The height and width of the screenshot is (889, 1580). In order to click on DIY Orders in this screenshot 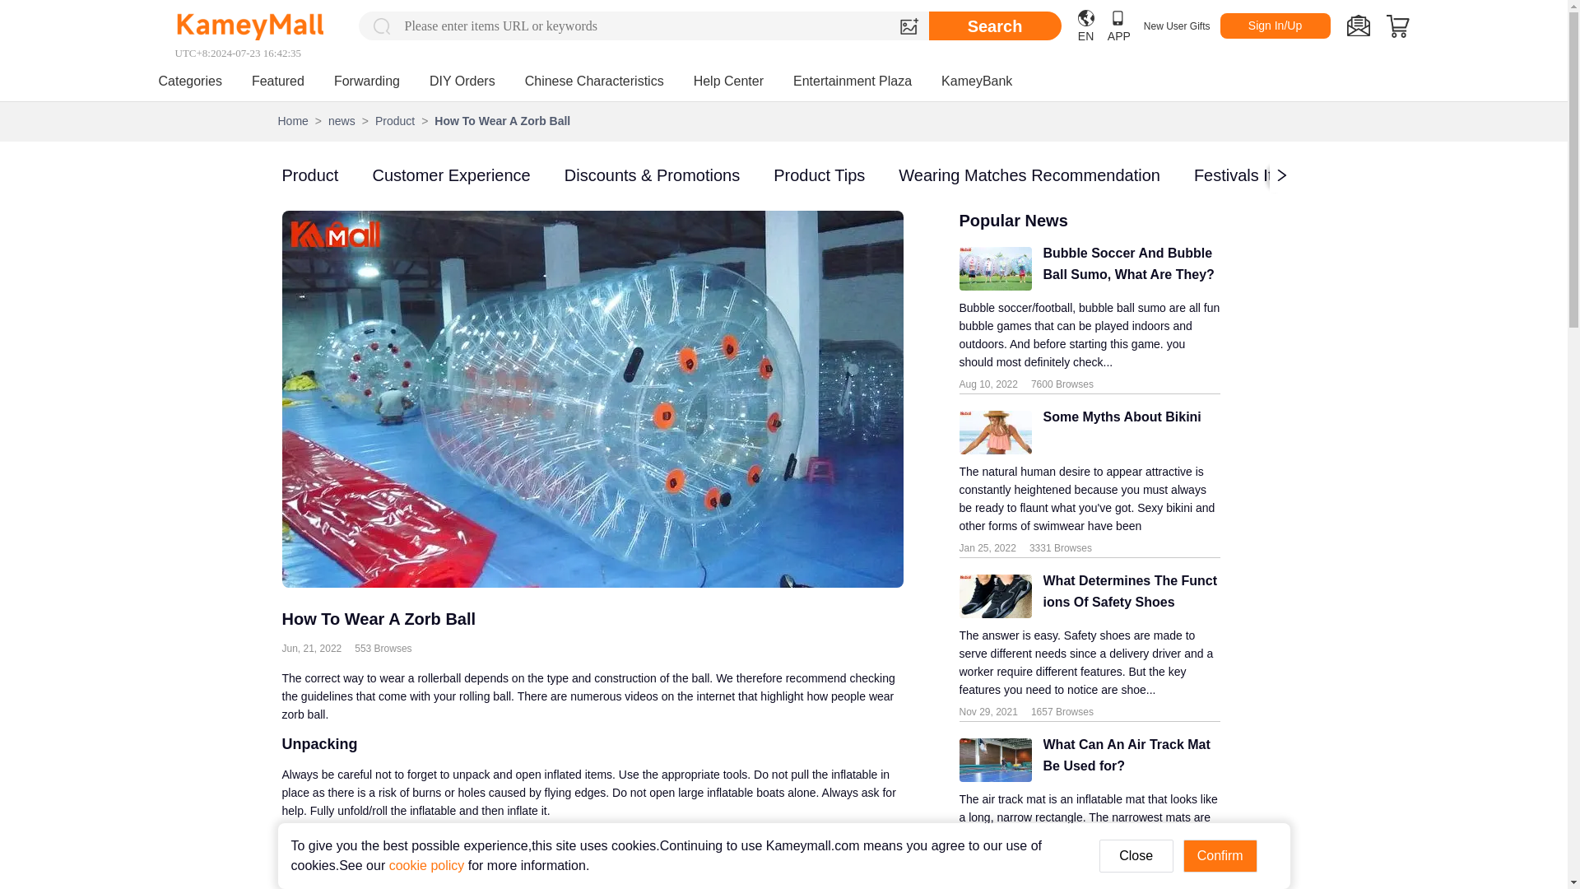, I will do `click(462, 81)`.